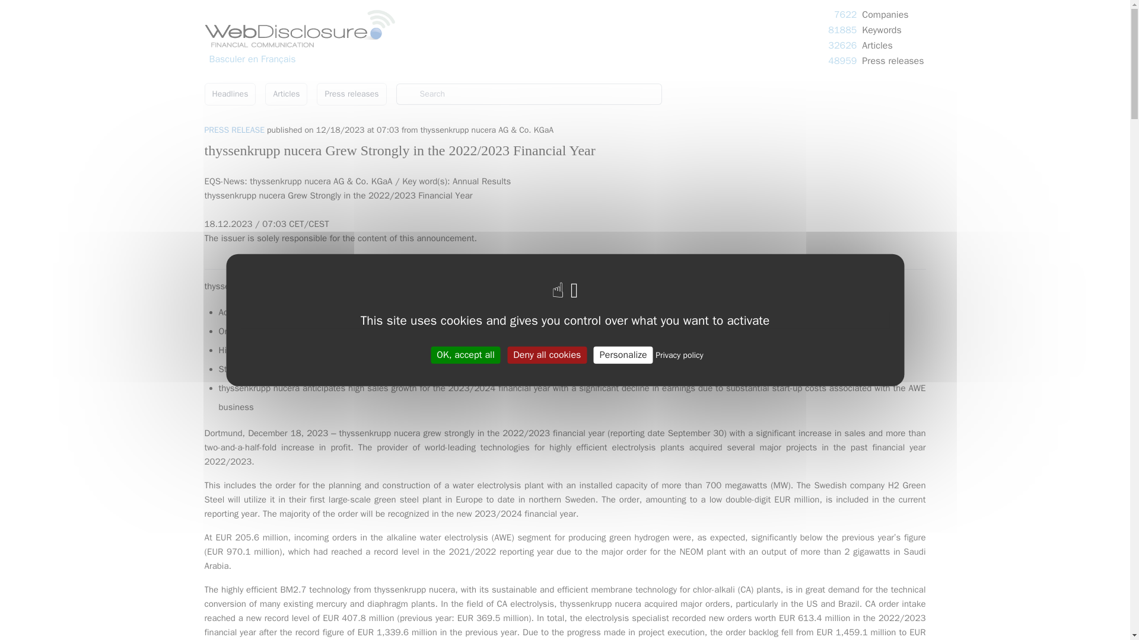 This screenshot has width=1139, height=640. I want to click on 32626, so click(842, 45).